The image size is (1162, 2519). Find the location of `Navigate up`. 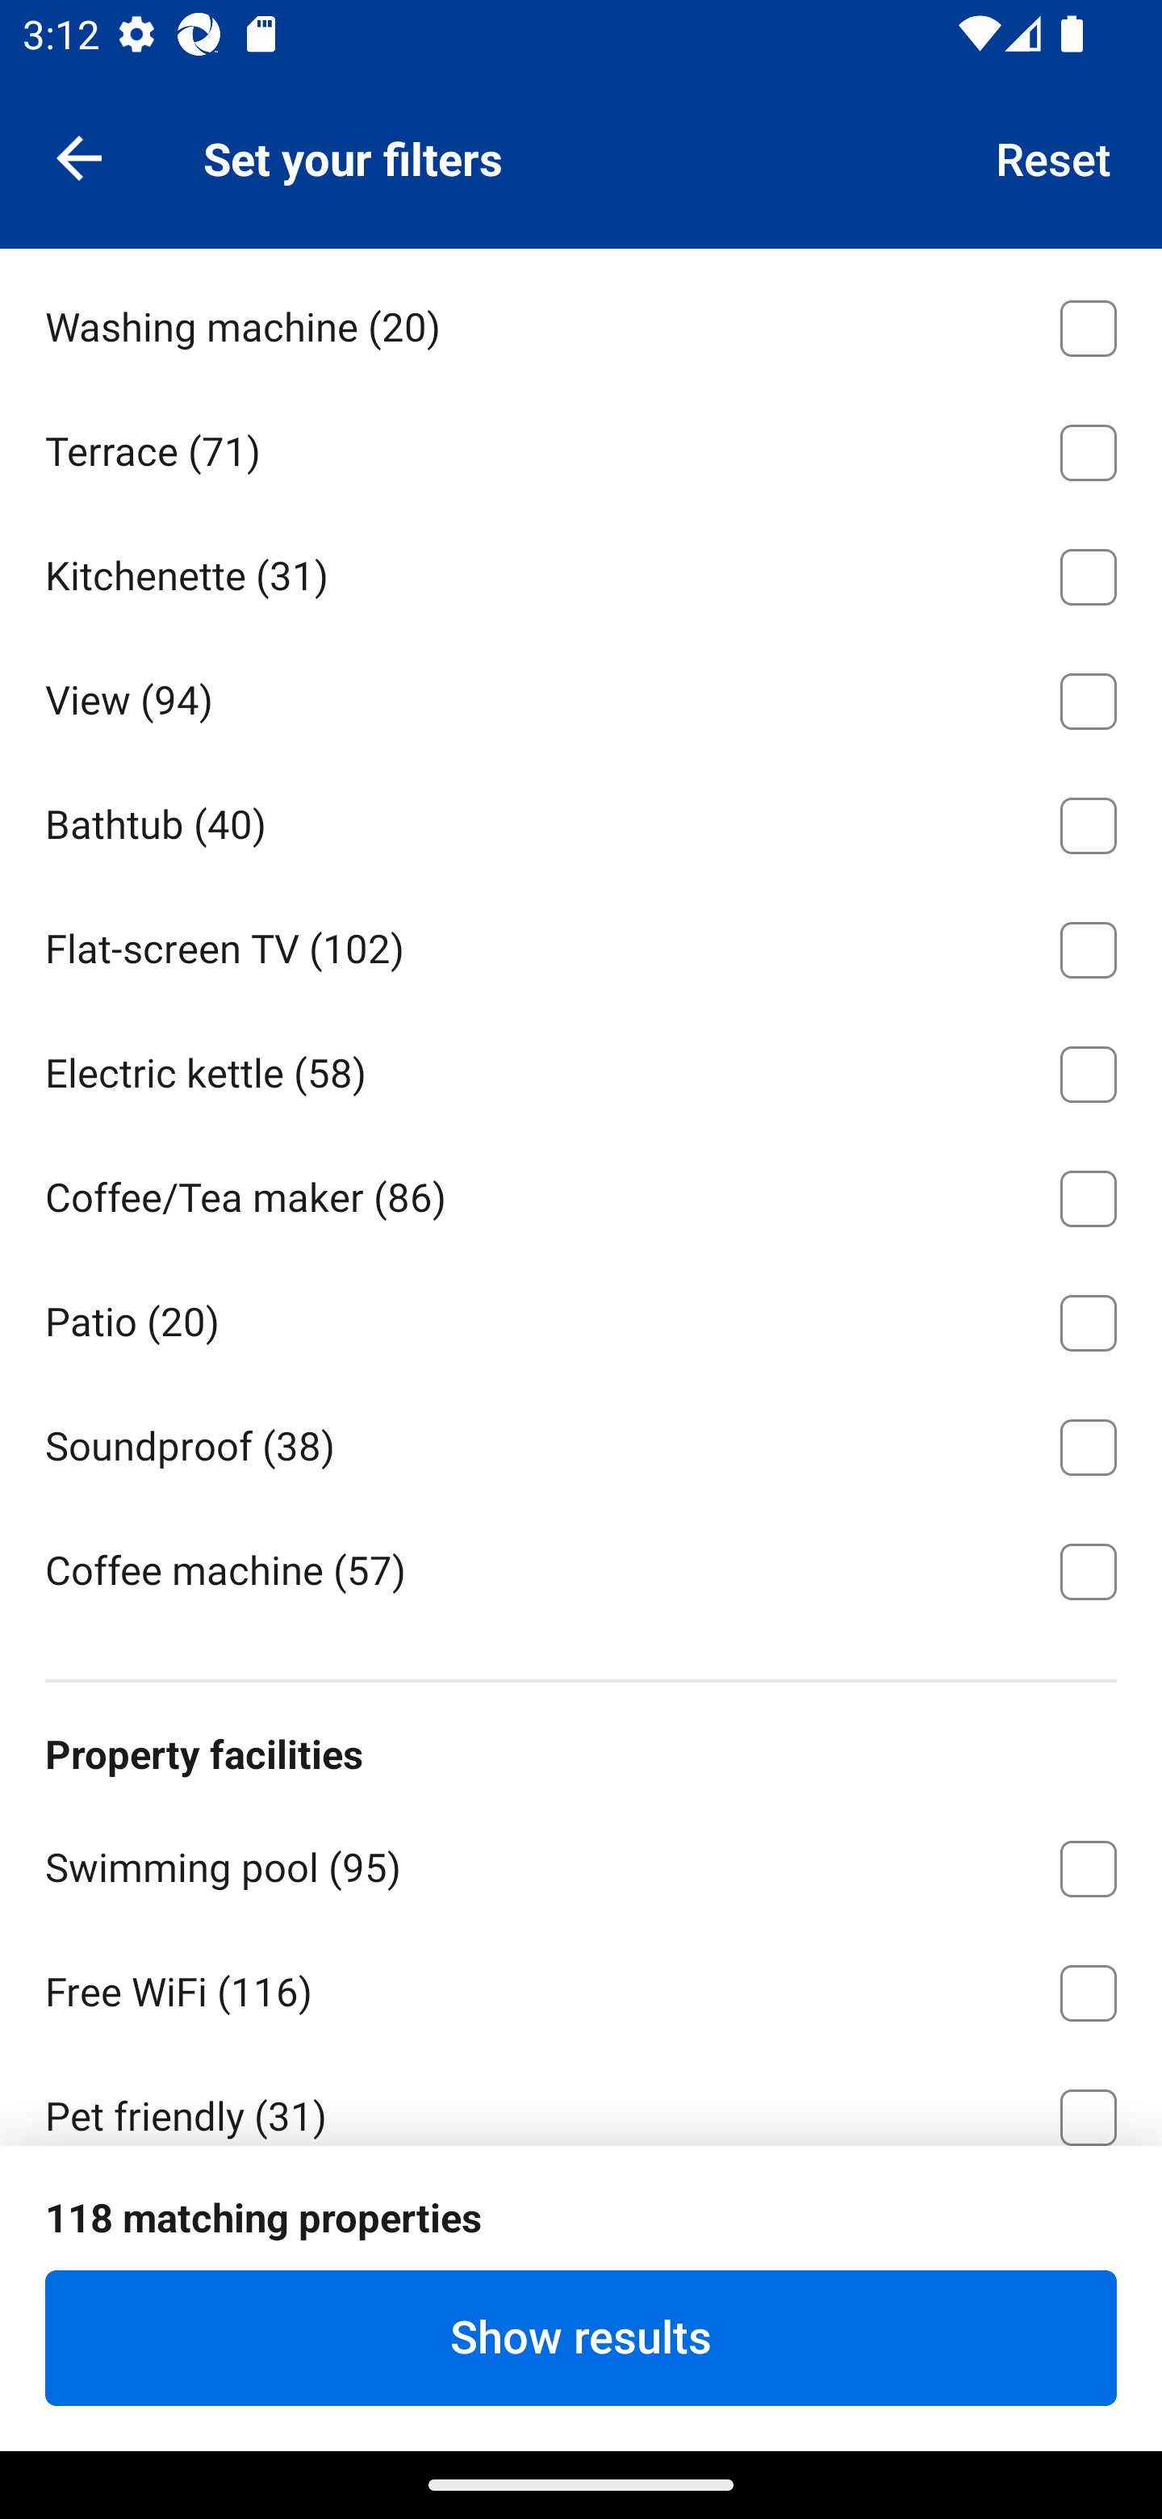

Navigate up is located at coordinates (79, 157).